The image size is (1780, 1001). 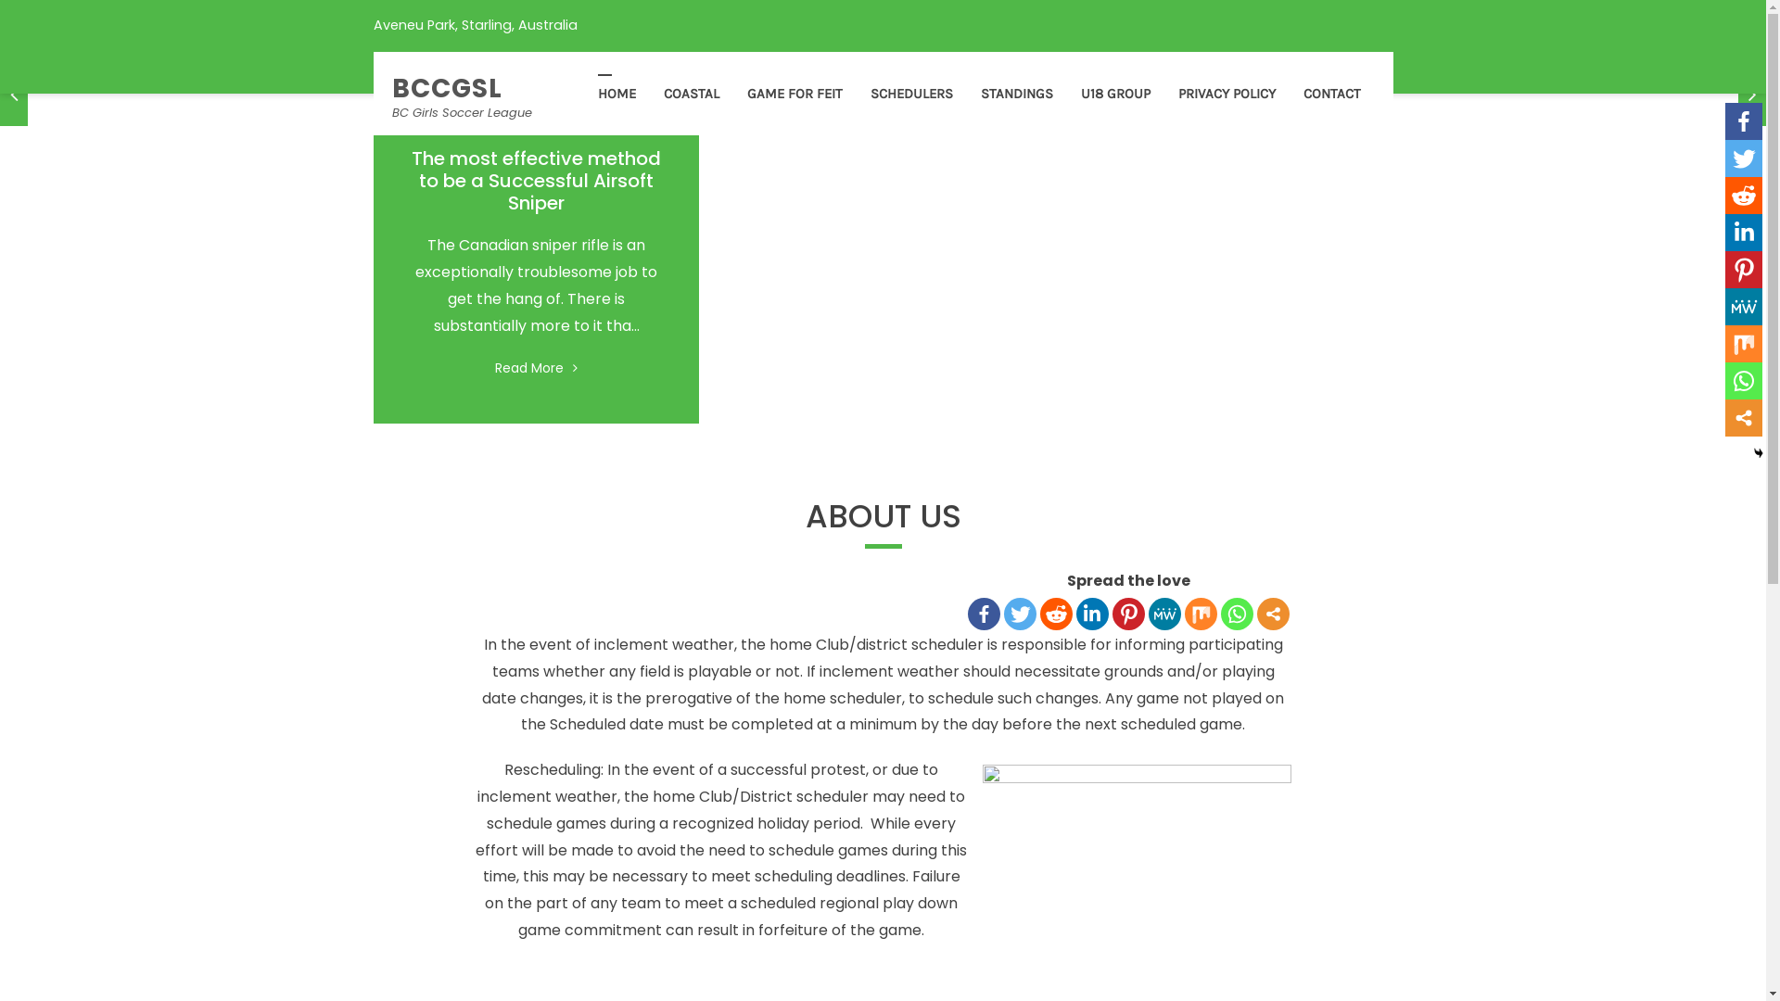 What do you see at coordinates (912, 94) in the screenshot?
I see `SCHEDULERS` at bounding box center [912, 94].